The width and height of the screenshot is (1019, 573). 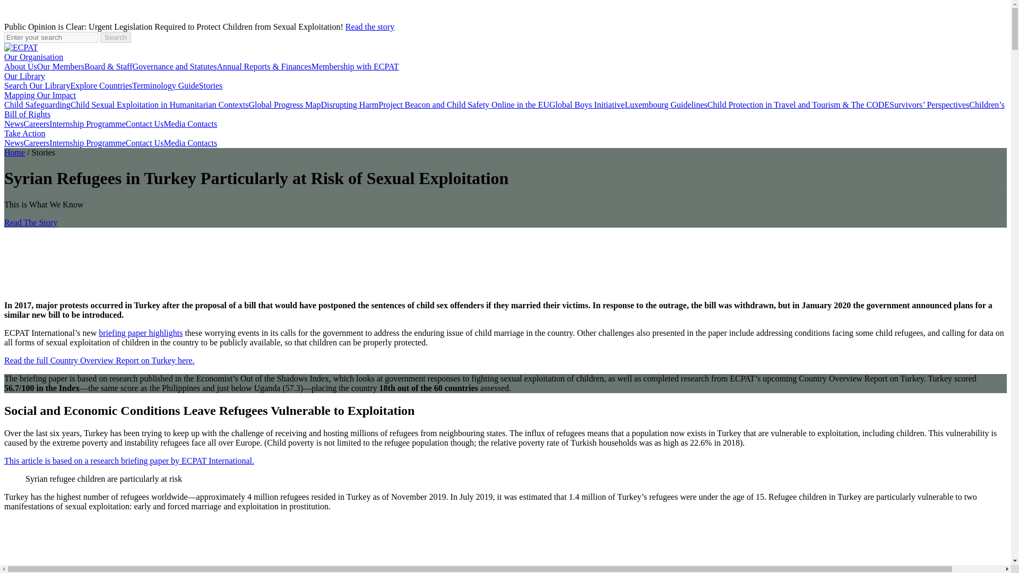 What do you see at coordinates (586, 105) in the screenshot?
I see `Global Boys Initiative` at bounding box center [586, 105].